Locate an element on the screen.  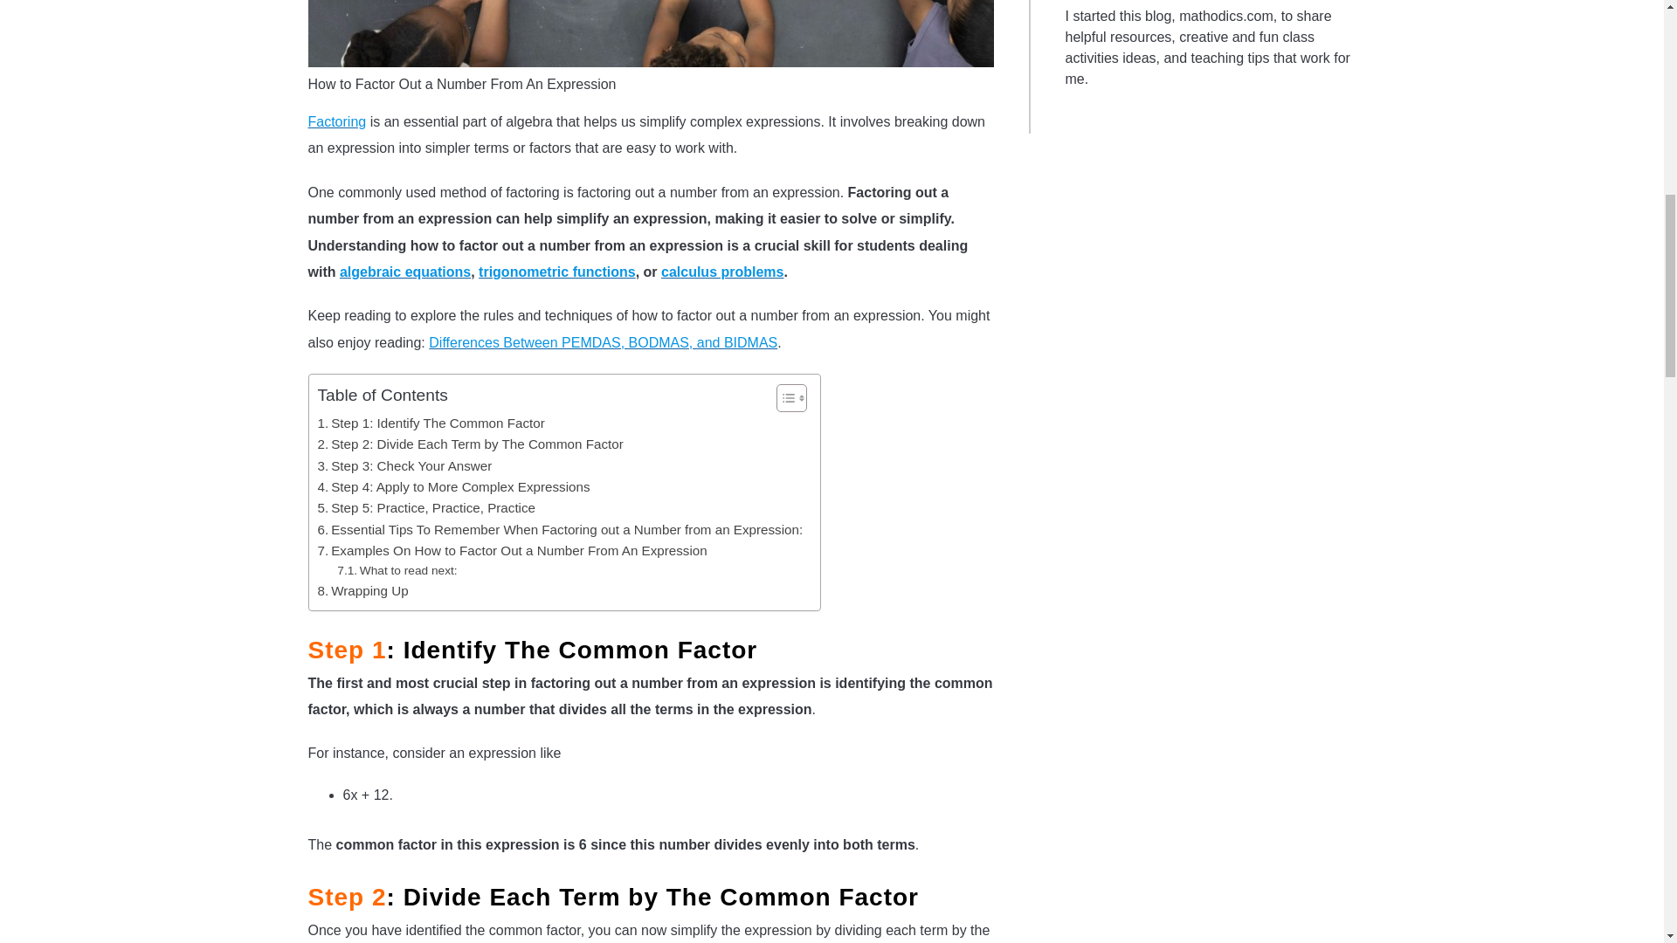
Step 5: Practice, Practice, Practice is located at coordinates (427, 508).